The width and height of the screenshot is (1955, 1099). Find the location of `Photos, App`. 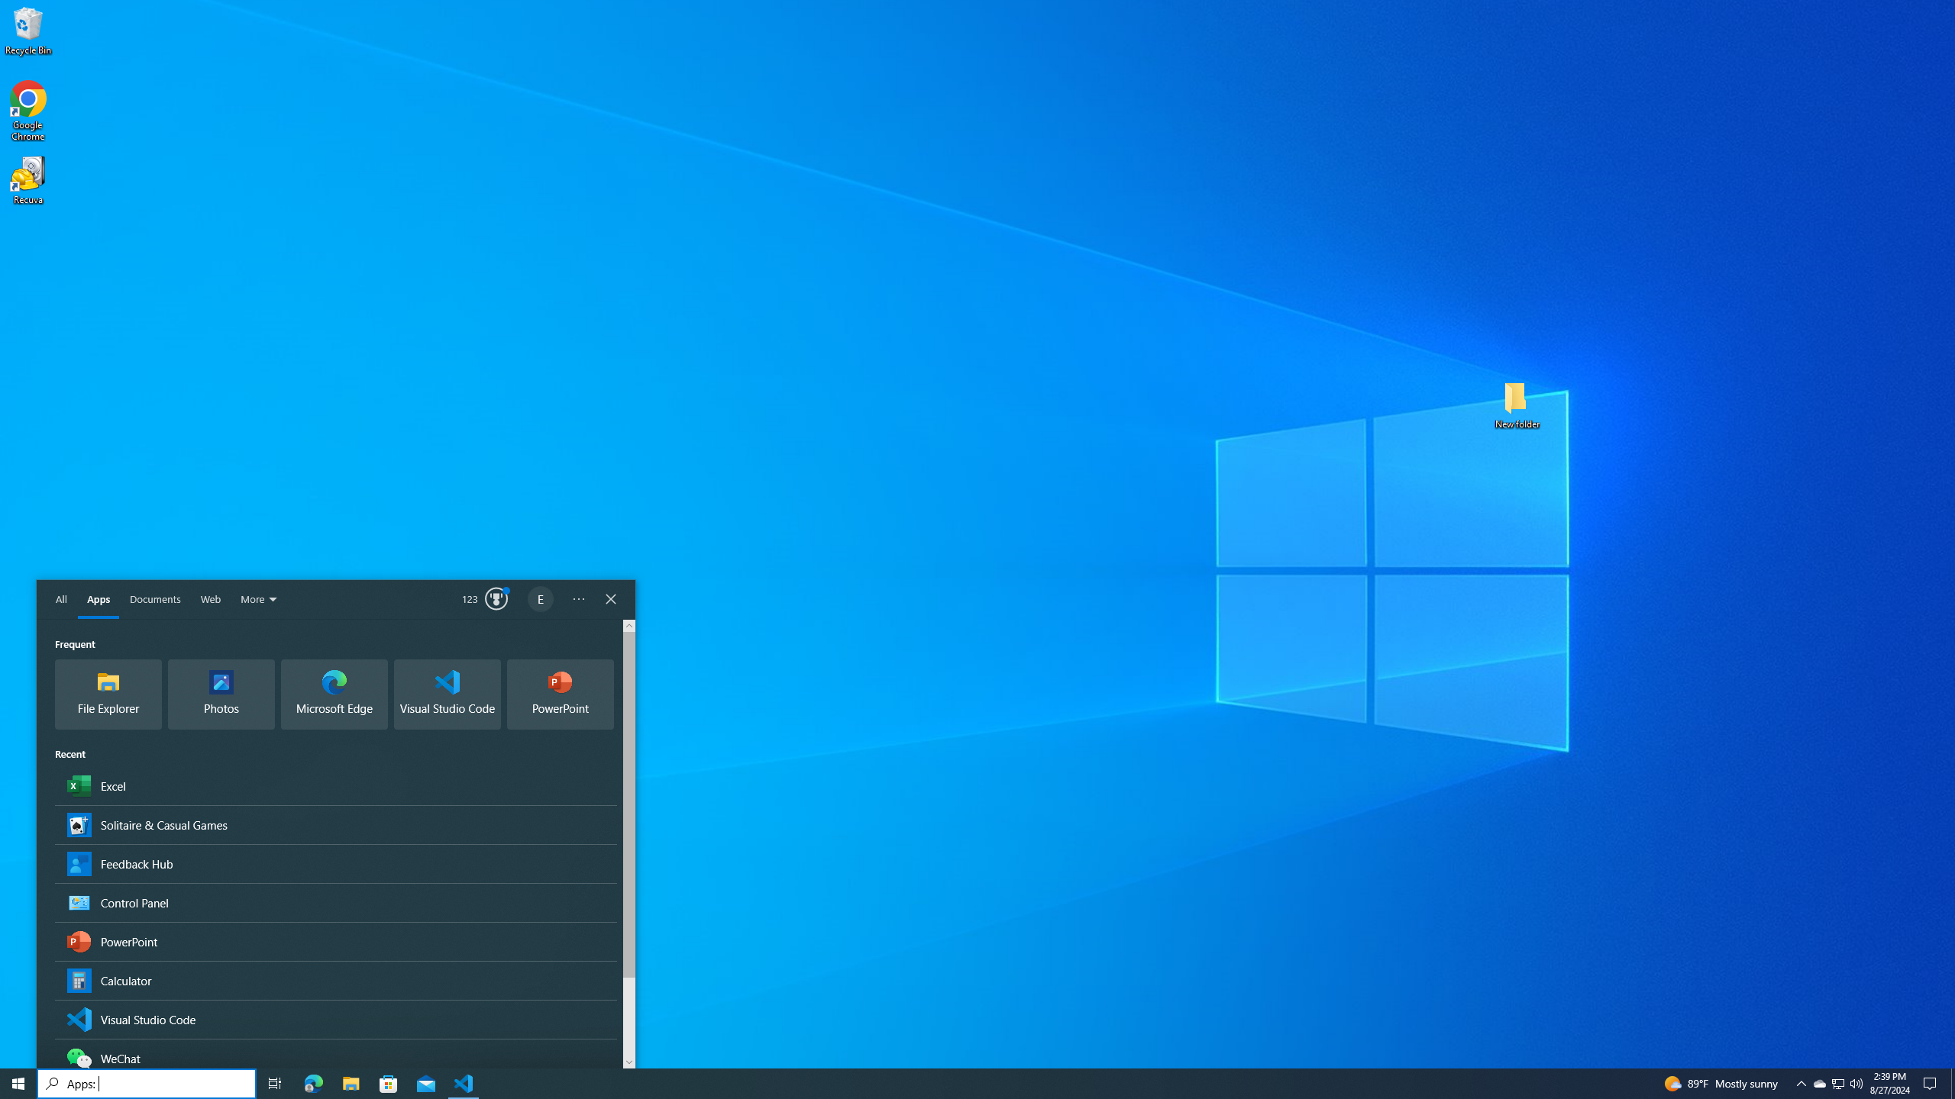

Photos, App is located at coordinates (221, 695).